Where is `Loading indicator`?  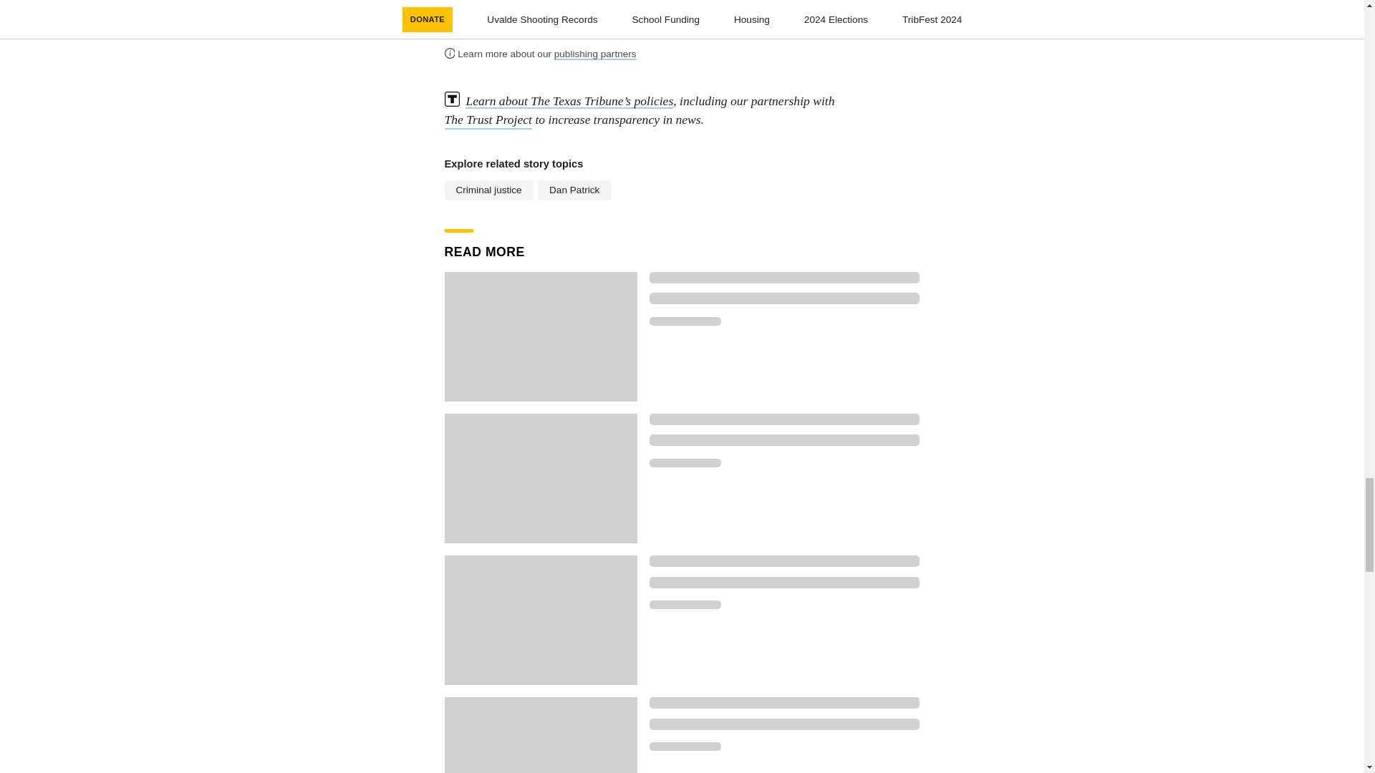
Loading indicator is located at coordinates (784, 278).